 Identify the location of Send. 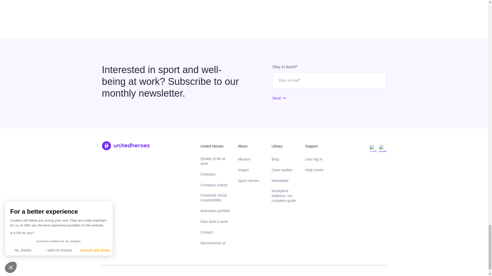
(276, 98).